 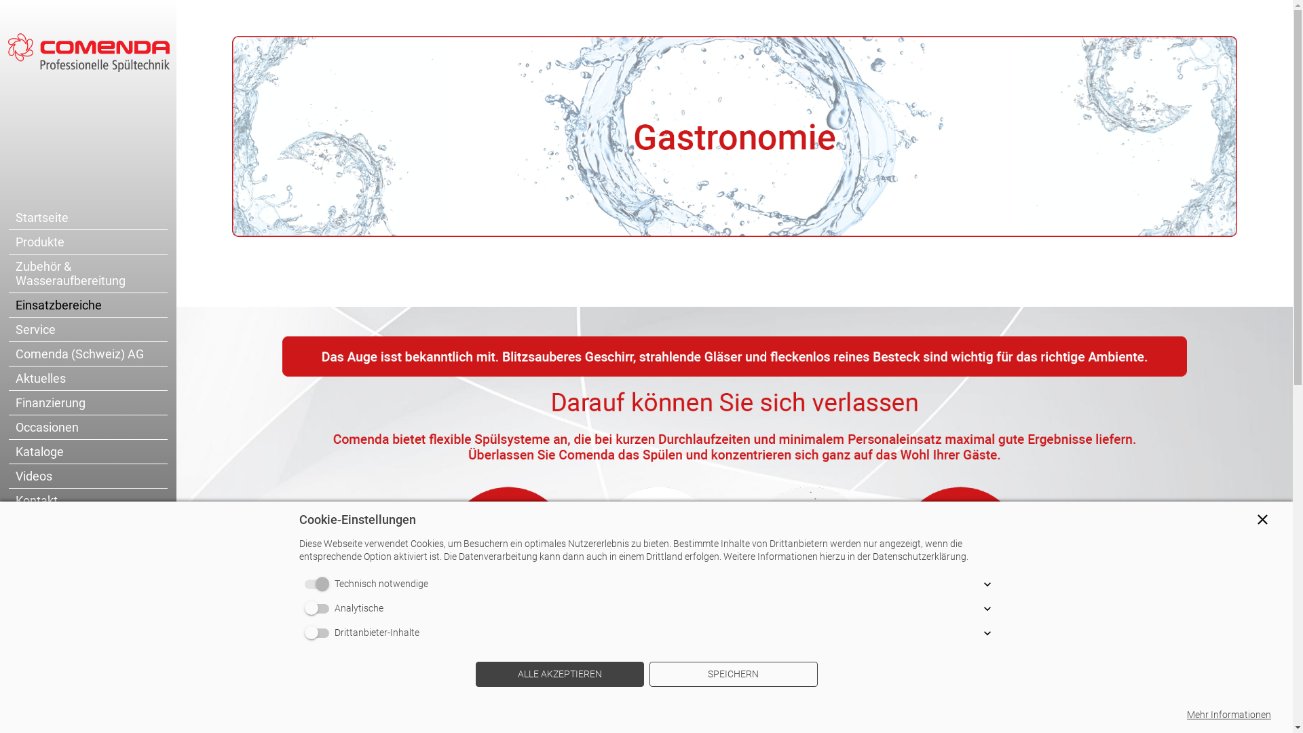 What do you see at coordinates (88, 217) in the screenshot?
I see `Startseite` at bounding box center [88, 217].